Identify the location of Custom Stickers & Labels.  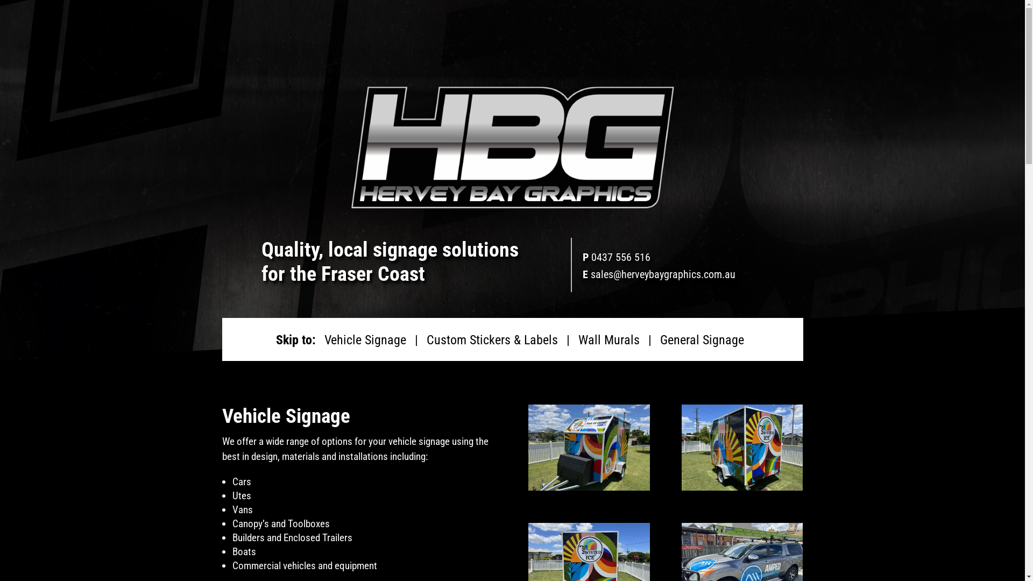
(492, 340).